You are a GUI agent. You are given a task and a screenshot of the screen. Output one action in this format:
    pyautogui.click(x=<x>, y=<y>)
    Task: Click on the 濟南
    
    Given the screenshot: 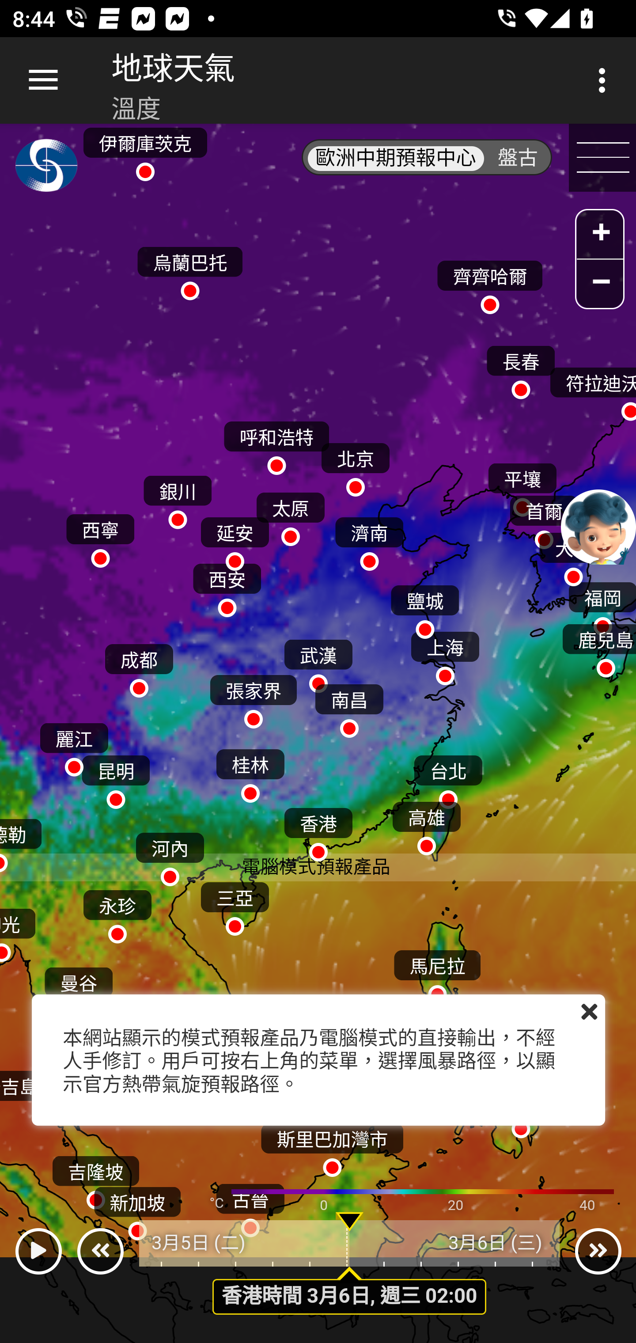 What is the action you would take?
    pyautogui.click(x=369, y=540)
    